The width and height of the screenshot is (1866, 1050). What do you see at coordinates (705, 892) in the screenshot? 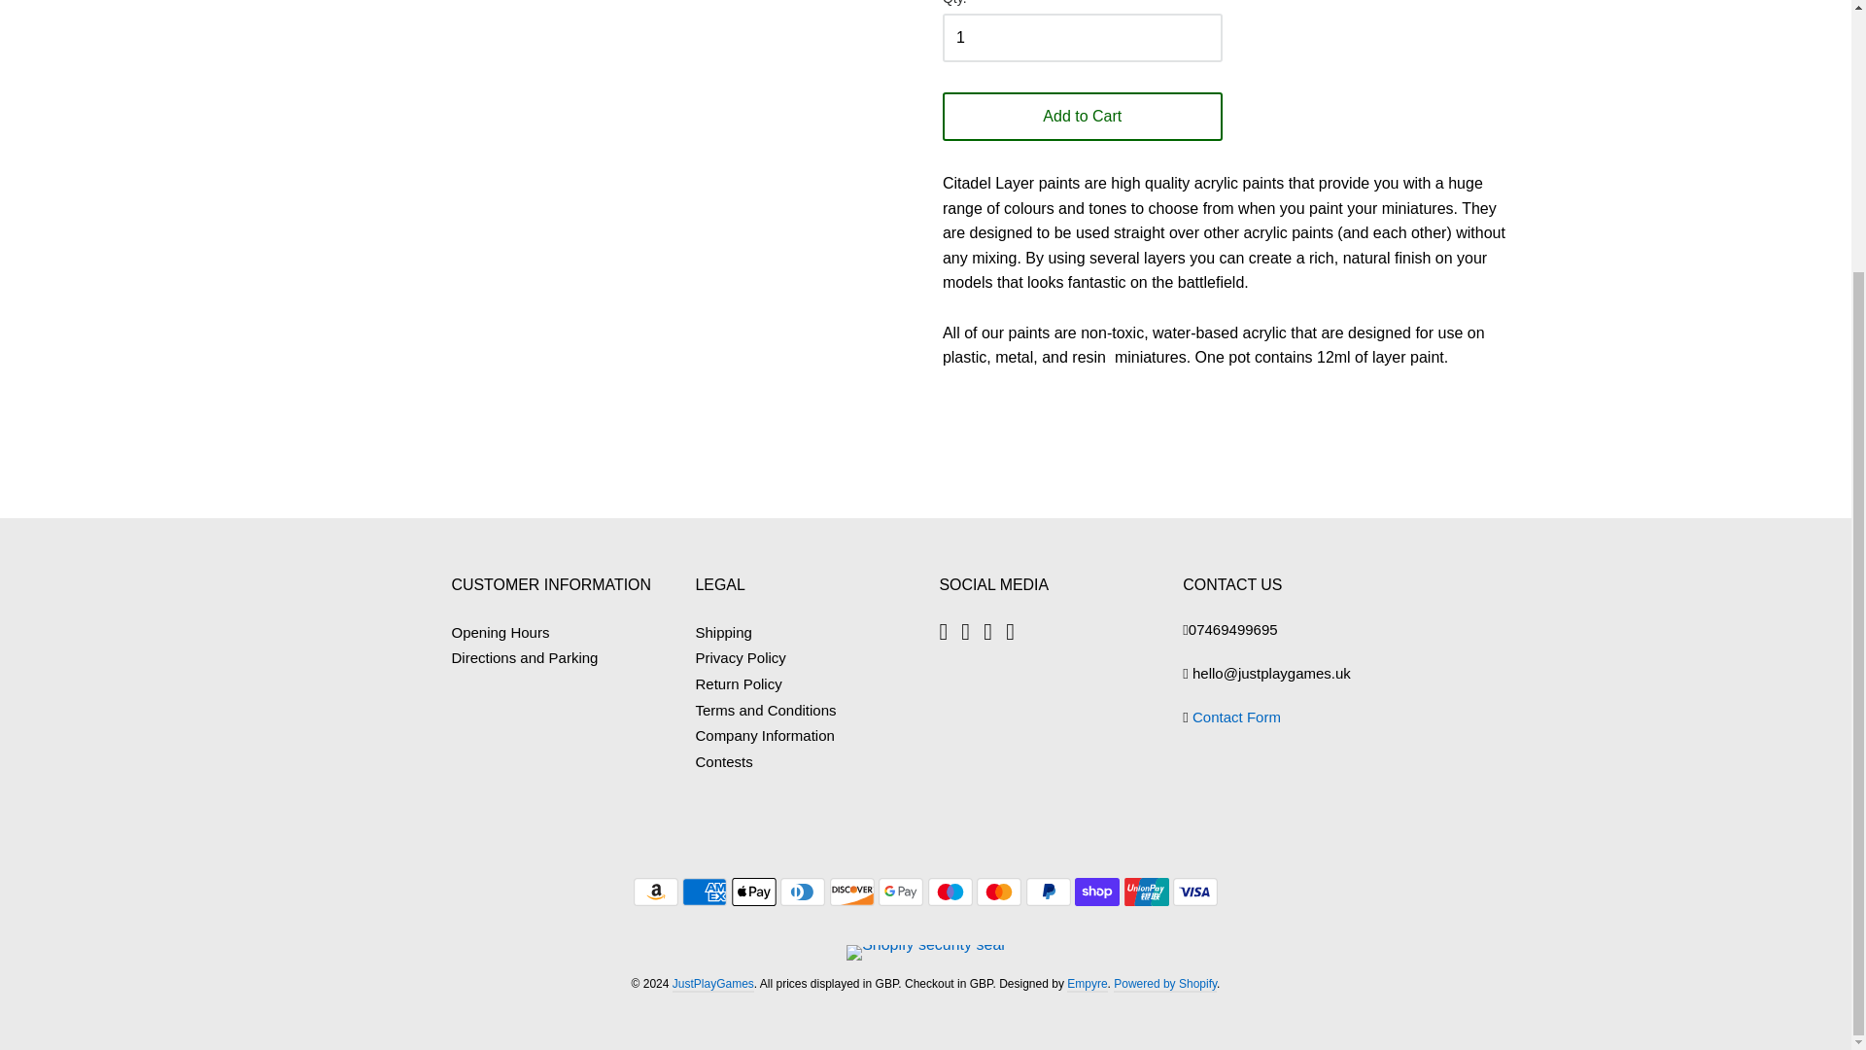
I see `American Express` at bounding box center [705, 892].